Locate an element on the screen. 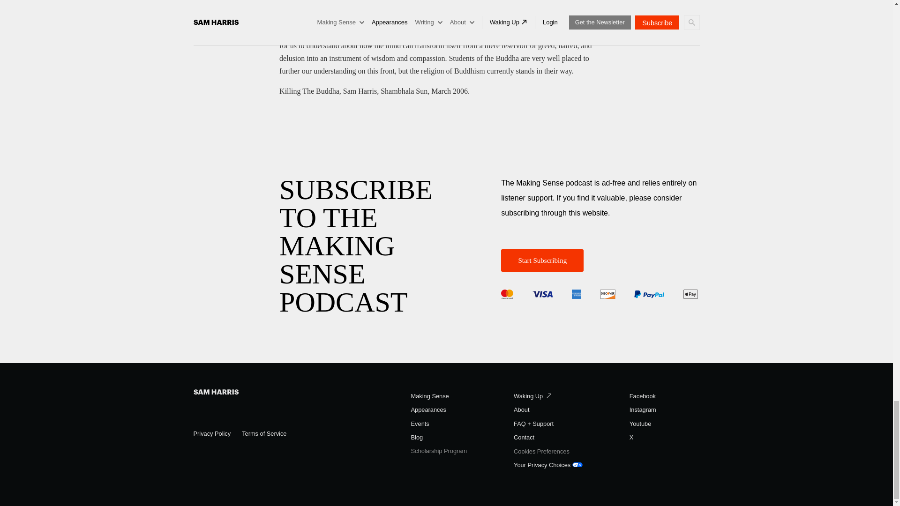 The image size is (900, 506). Scholarship Program is located at coordinates (439, 451).